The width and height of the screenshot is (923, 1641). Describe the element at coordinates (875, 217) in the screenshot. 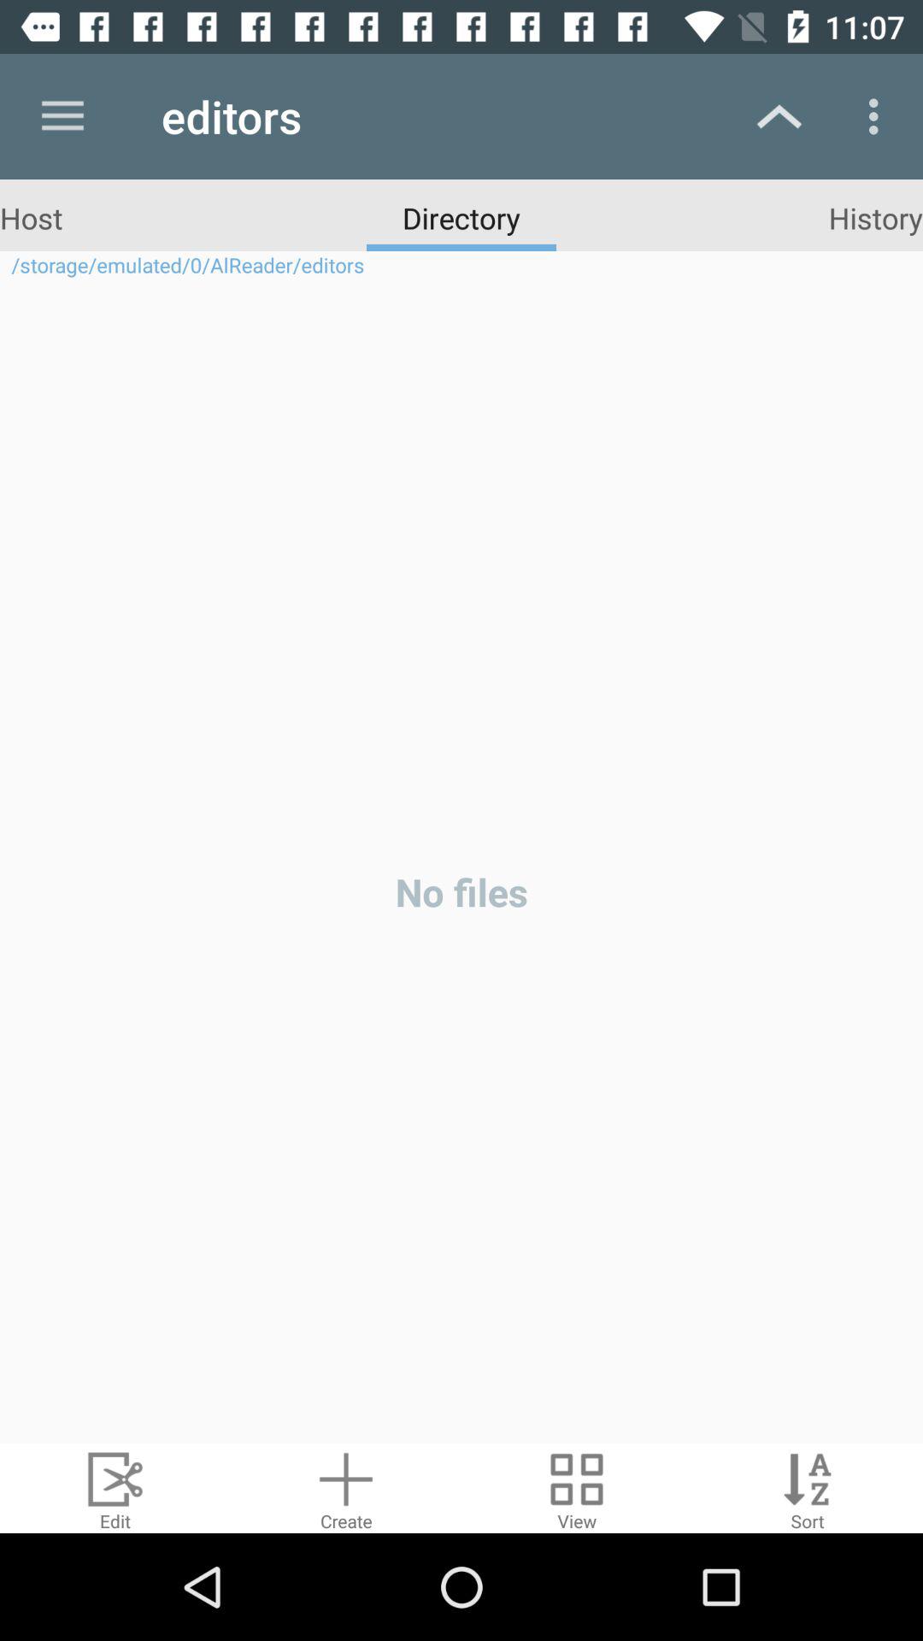

I see `tap the item next to the directory app` at that location.